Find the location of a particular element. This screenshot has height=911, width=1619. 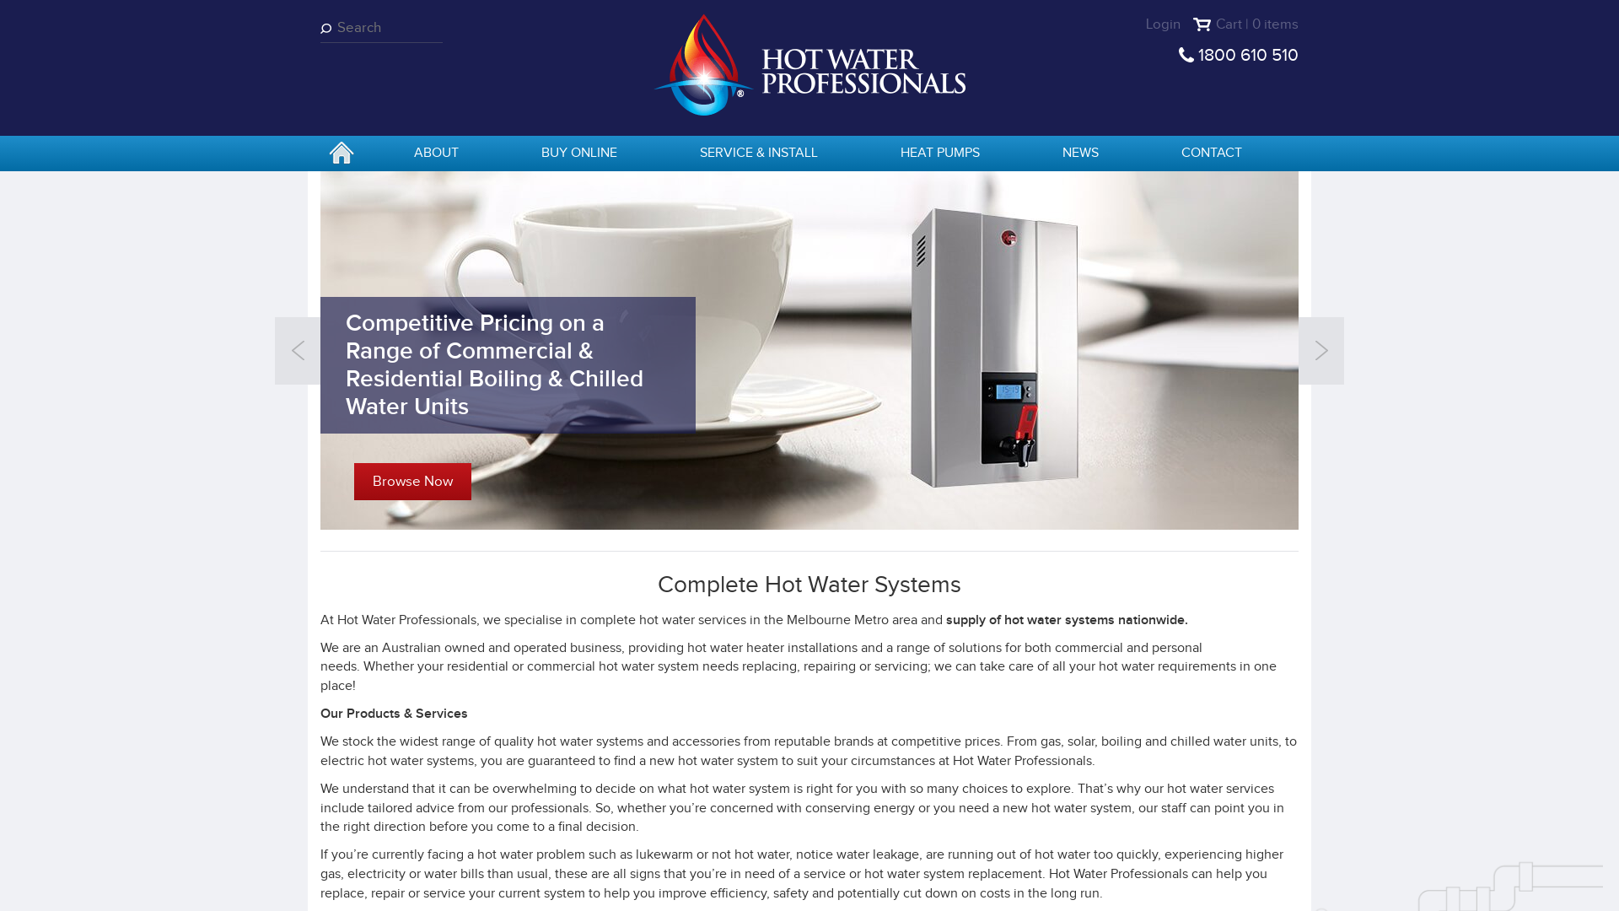

NEWS is located at coordinates (1081, 154).